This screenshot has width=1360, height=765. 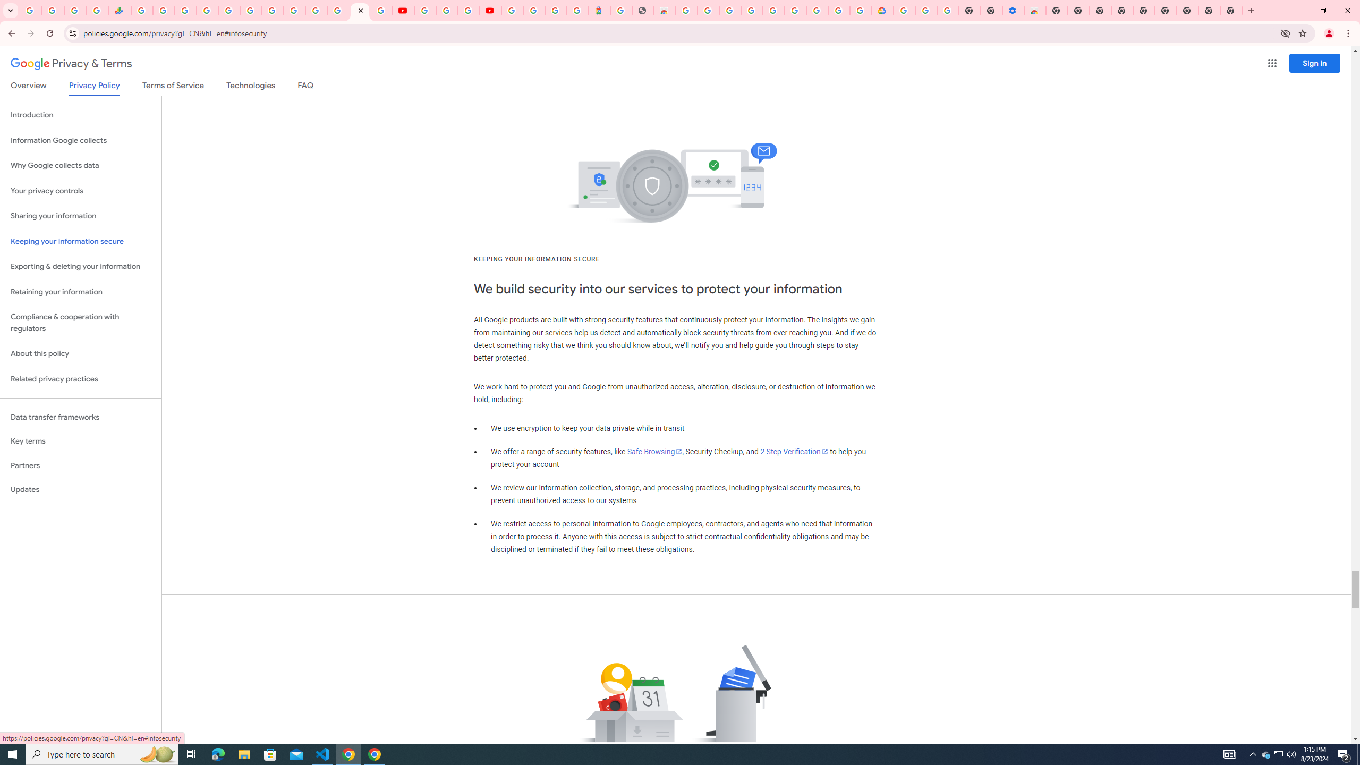 I want to click on Sign in - Google Accounts, so click(x=772, y=11).